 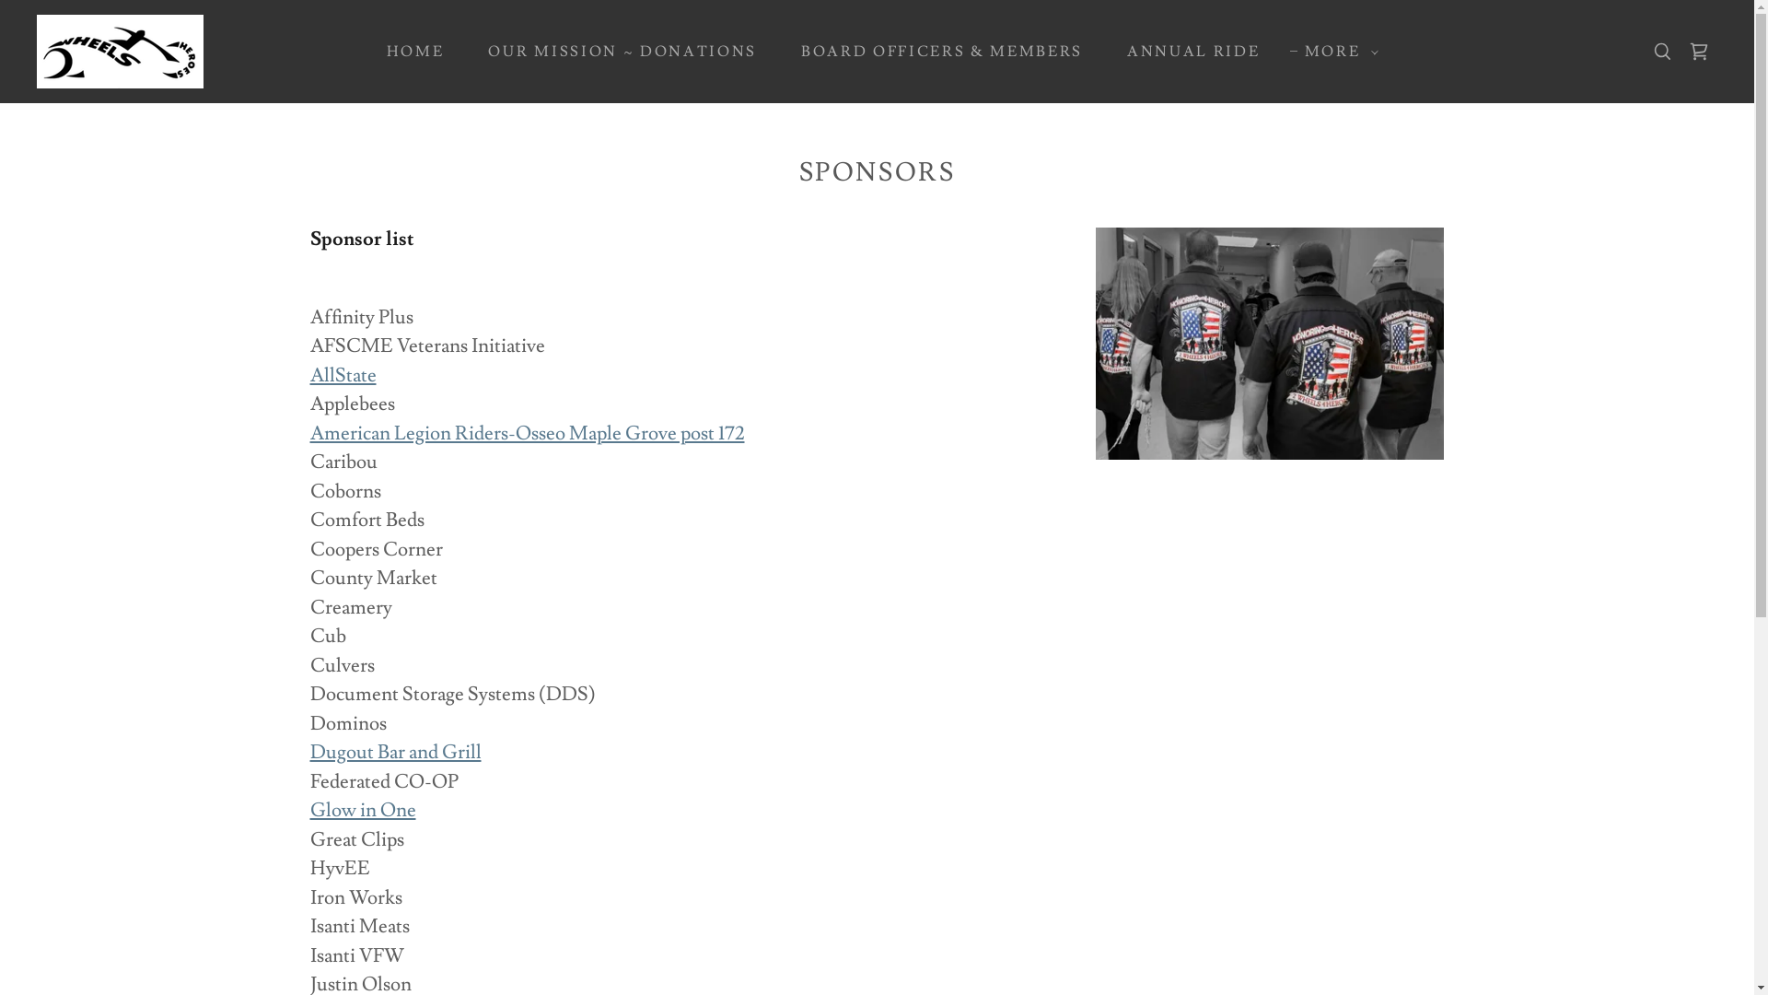 What do you see at coordinates (120, 46) in the screenshot?
I see `2 Wheels 4 Heroes` at bounding box center [120, 46].